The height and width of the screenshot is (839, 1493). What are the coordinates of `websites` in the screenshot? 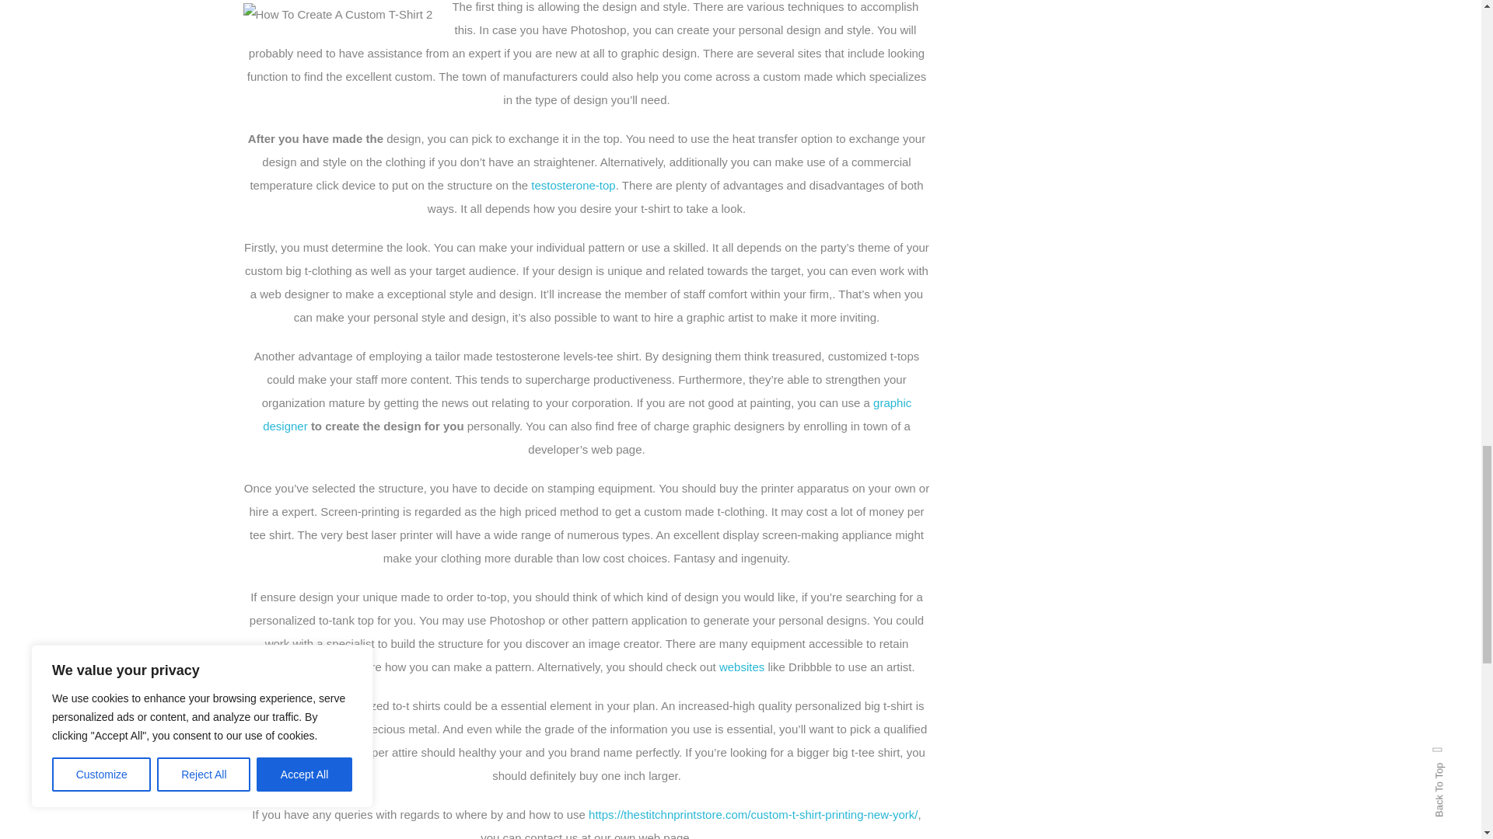 It's located at (742, 667).